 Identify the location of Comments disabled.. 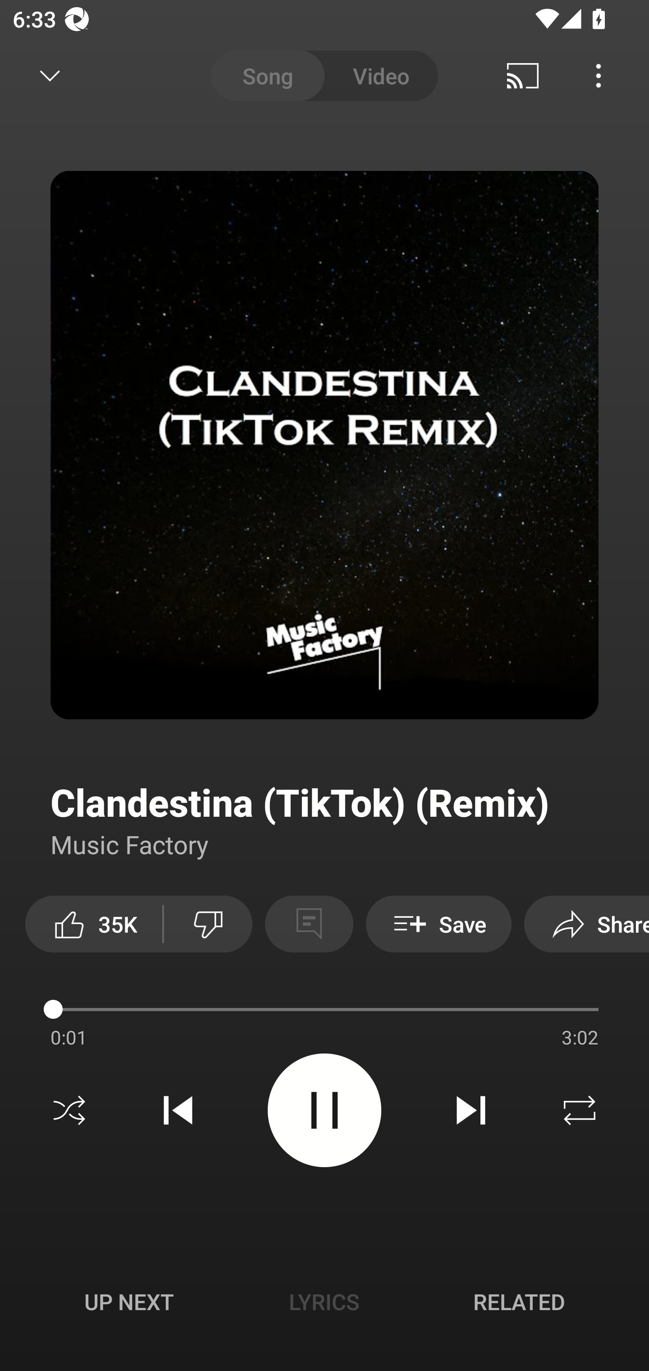
(309, 924).